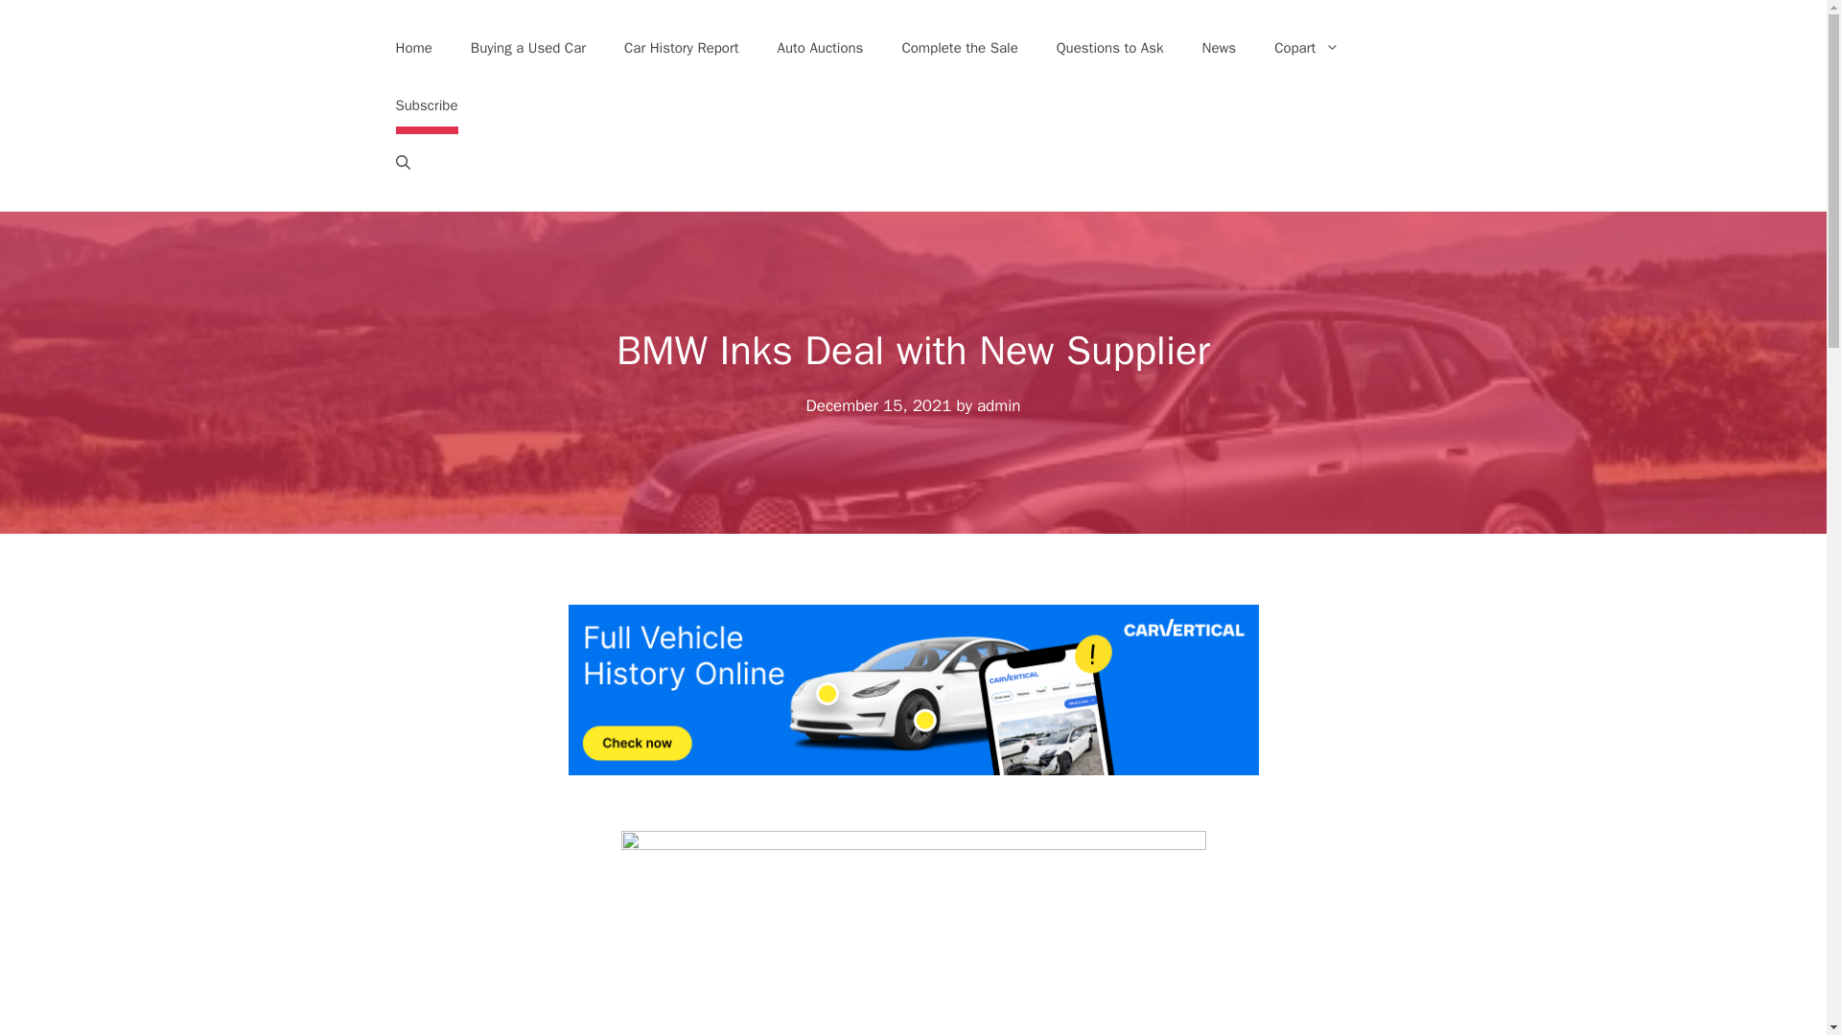  I want to click on admin, so click(999, 405).